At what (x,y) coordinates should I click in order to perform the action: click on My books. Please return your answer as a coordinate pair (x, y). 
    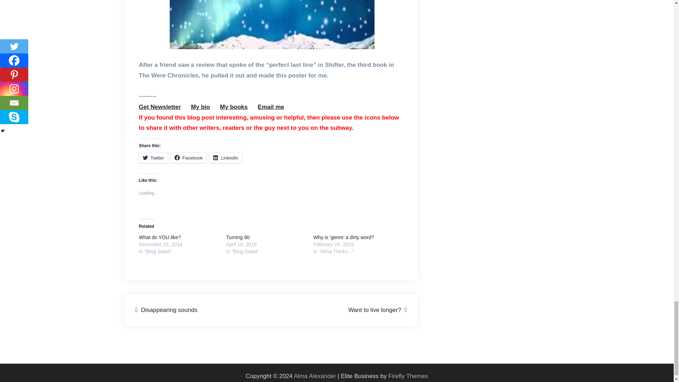
    Looking at the image, I should click on (234, 107).